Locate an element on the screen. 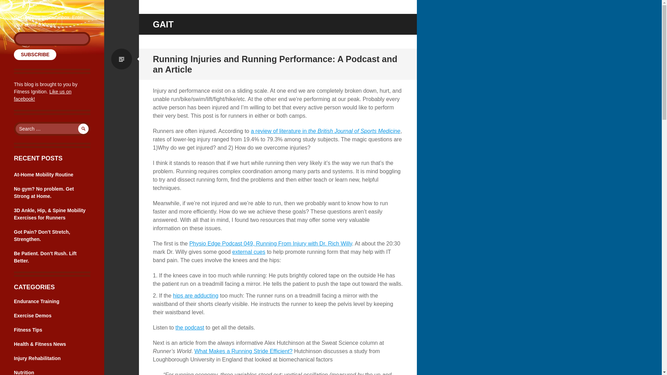 The width and height of the screenshot is (667, 375). Like us on facebook! is located at coordinates (42, 95).